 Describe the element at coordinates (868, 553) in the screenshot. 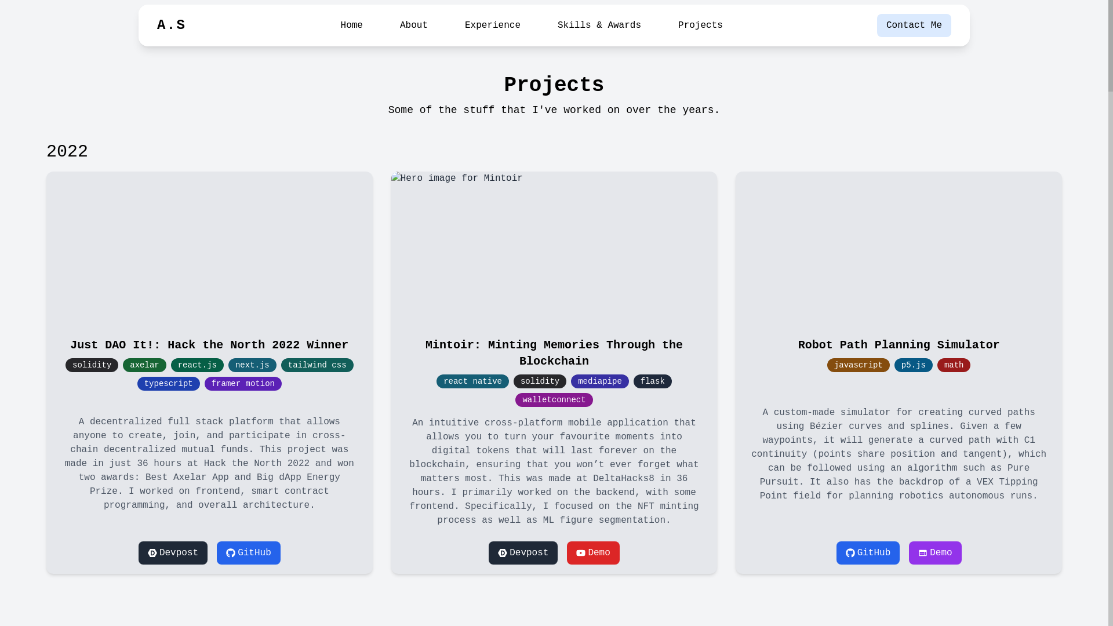

I see `GitHub` at that location.